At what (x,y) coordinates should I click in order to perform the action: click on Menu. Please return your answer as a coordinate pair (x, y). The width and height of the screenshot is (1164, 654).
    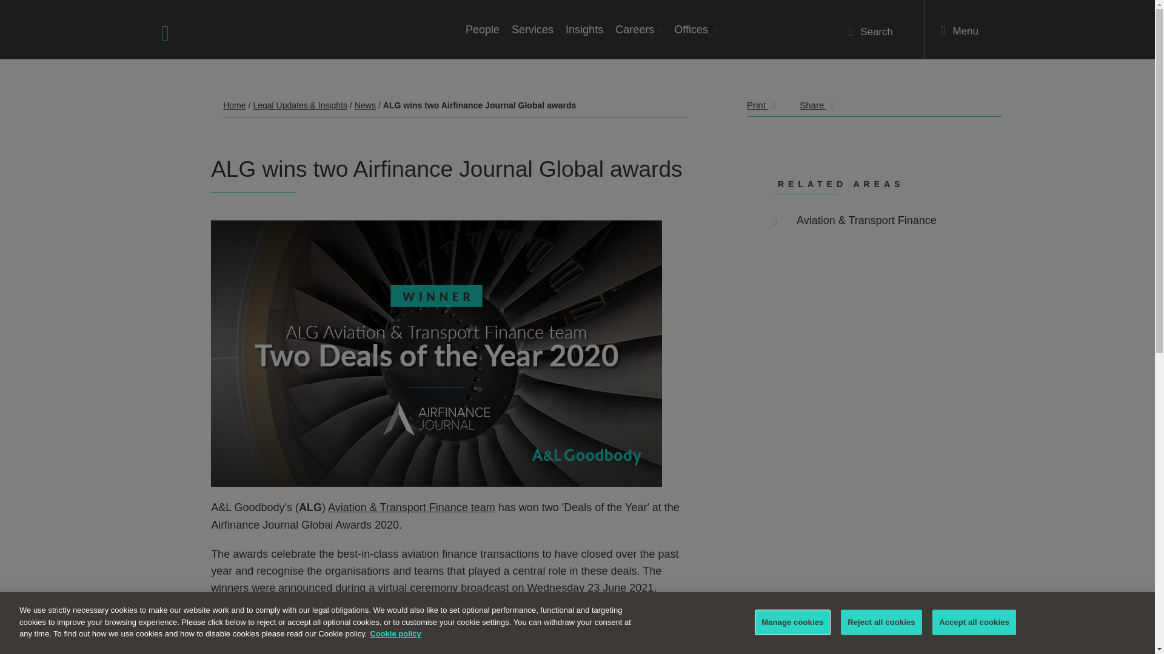
    Looking at the image, I should click on (959, 30).